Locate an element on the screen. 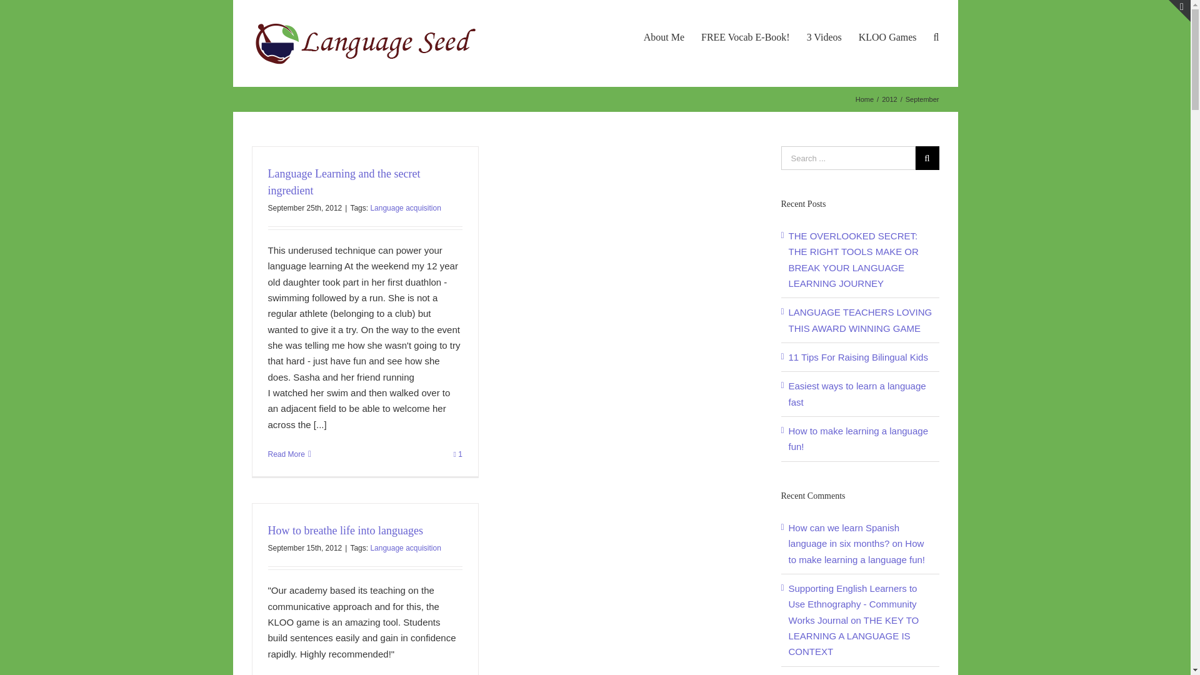 This screenshot has height=675, width=1200. How can we learn Spanish language in six months? is located at coordinates (844, 535).